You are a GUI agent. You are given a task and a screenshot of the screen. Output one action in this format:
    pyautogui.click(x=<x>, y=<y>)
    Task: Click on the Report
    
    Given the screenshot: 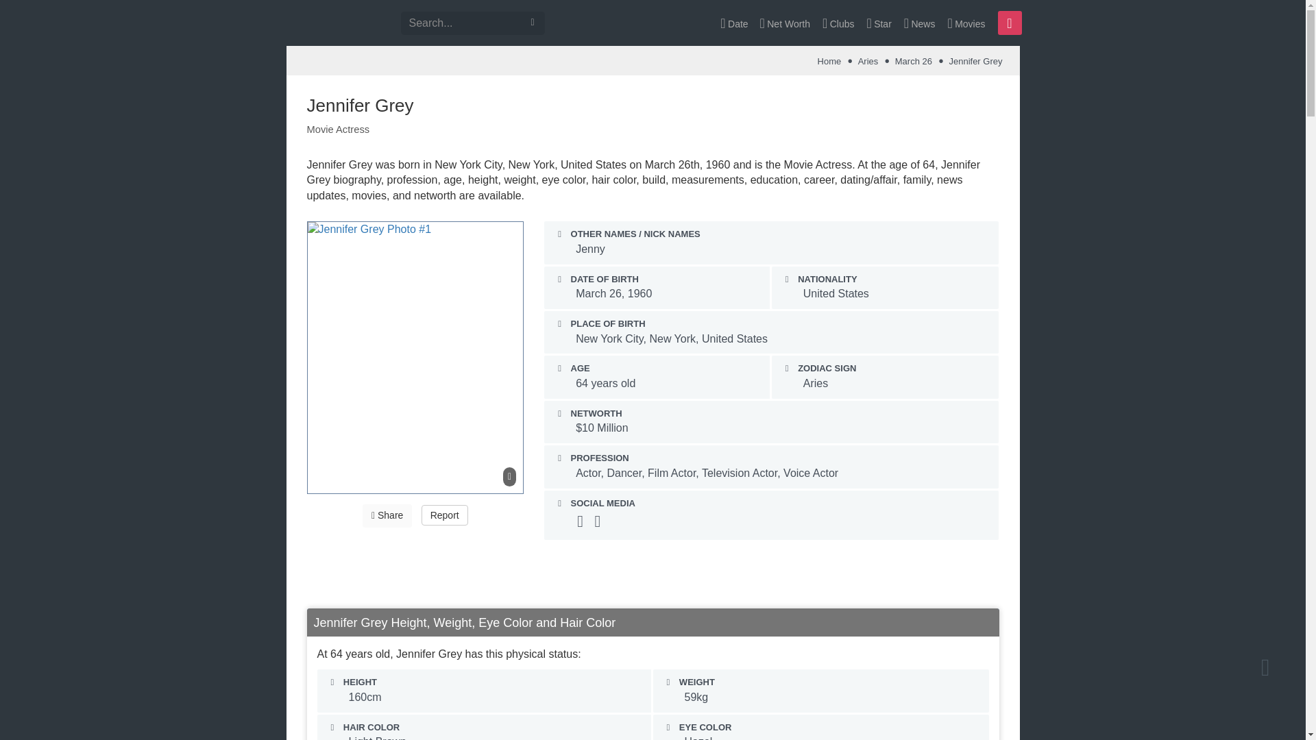 What is the action you would take?
    pyautogui.click(x=444, y=515)
    